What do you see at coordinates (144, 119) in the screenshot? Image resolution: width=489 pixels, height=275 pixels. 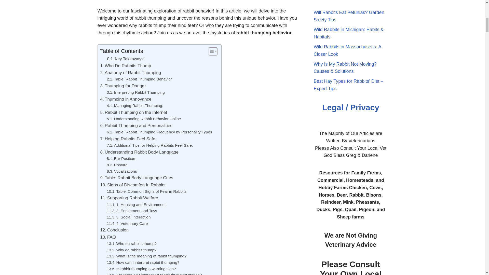 I see `Understanding Rabbit Behavior Online` at bounding box center [144, 119].